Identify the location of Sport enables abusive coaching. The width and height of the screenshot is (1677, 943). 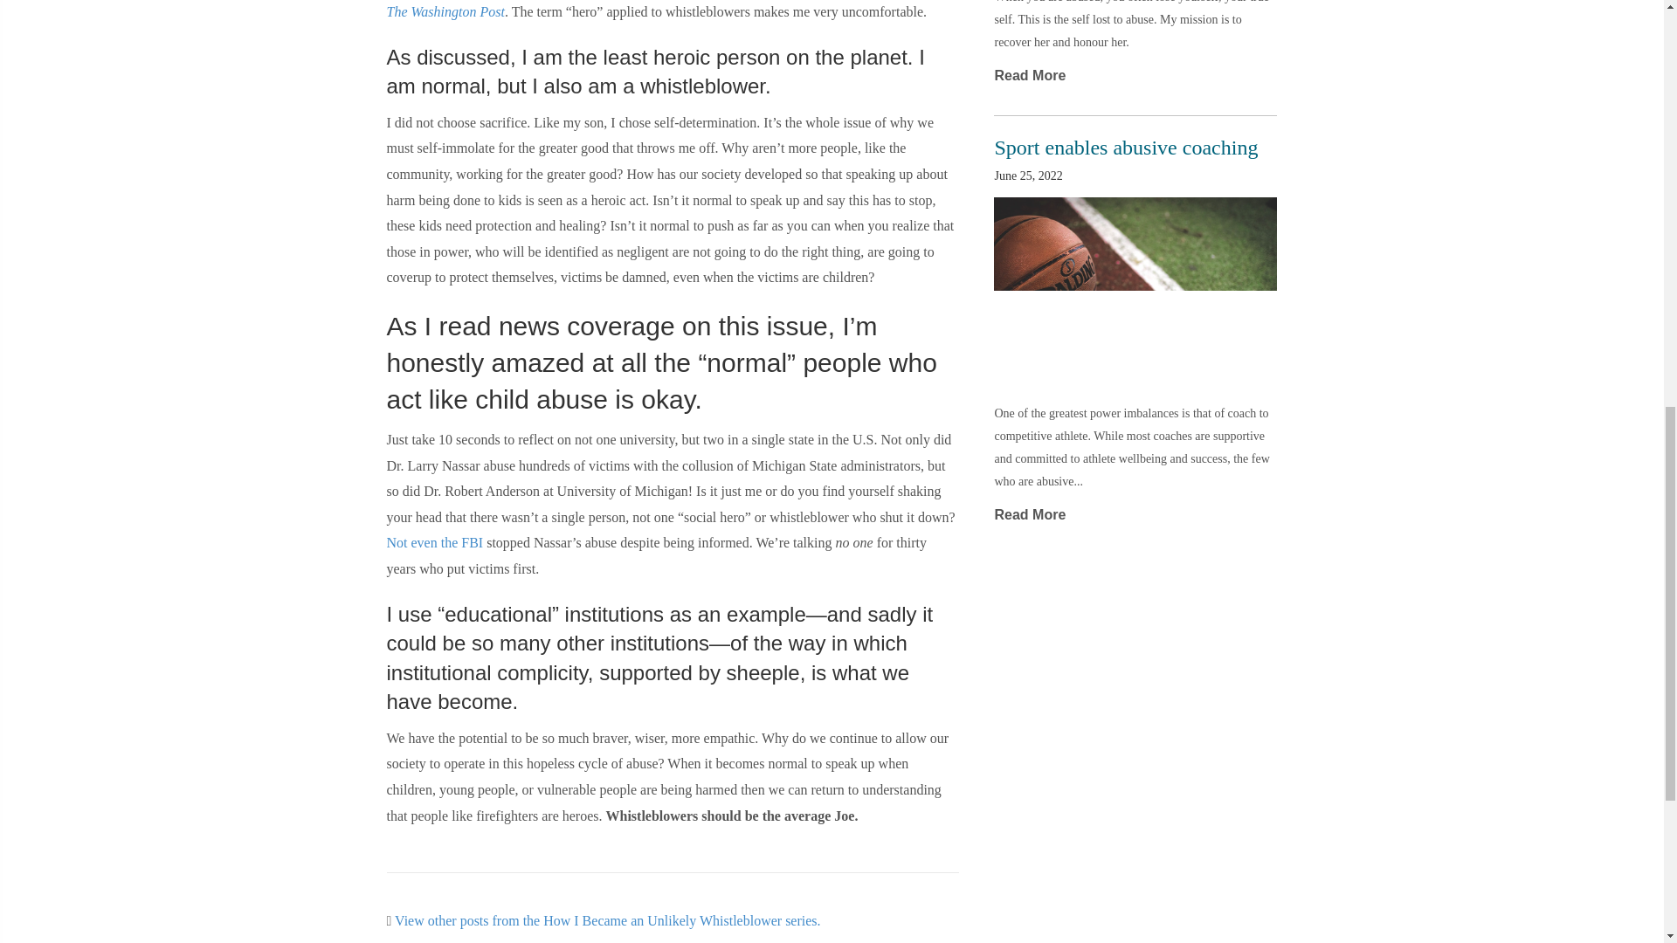
(1126, 147).